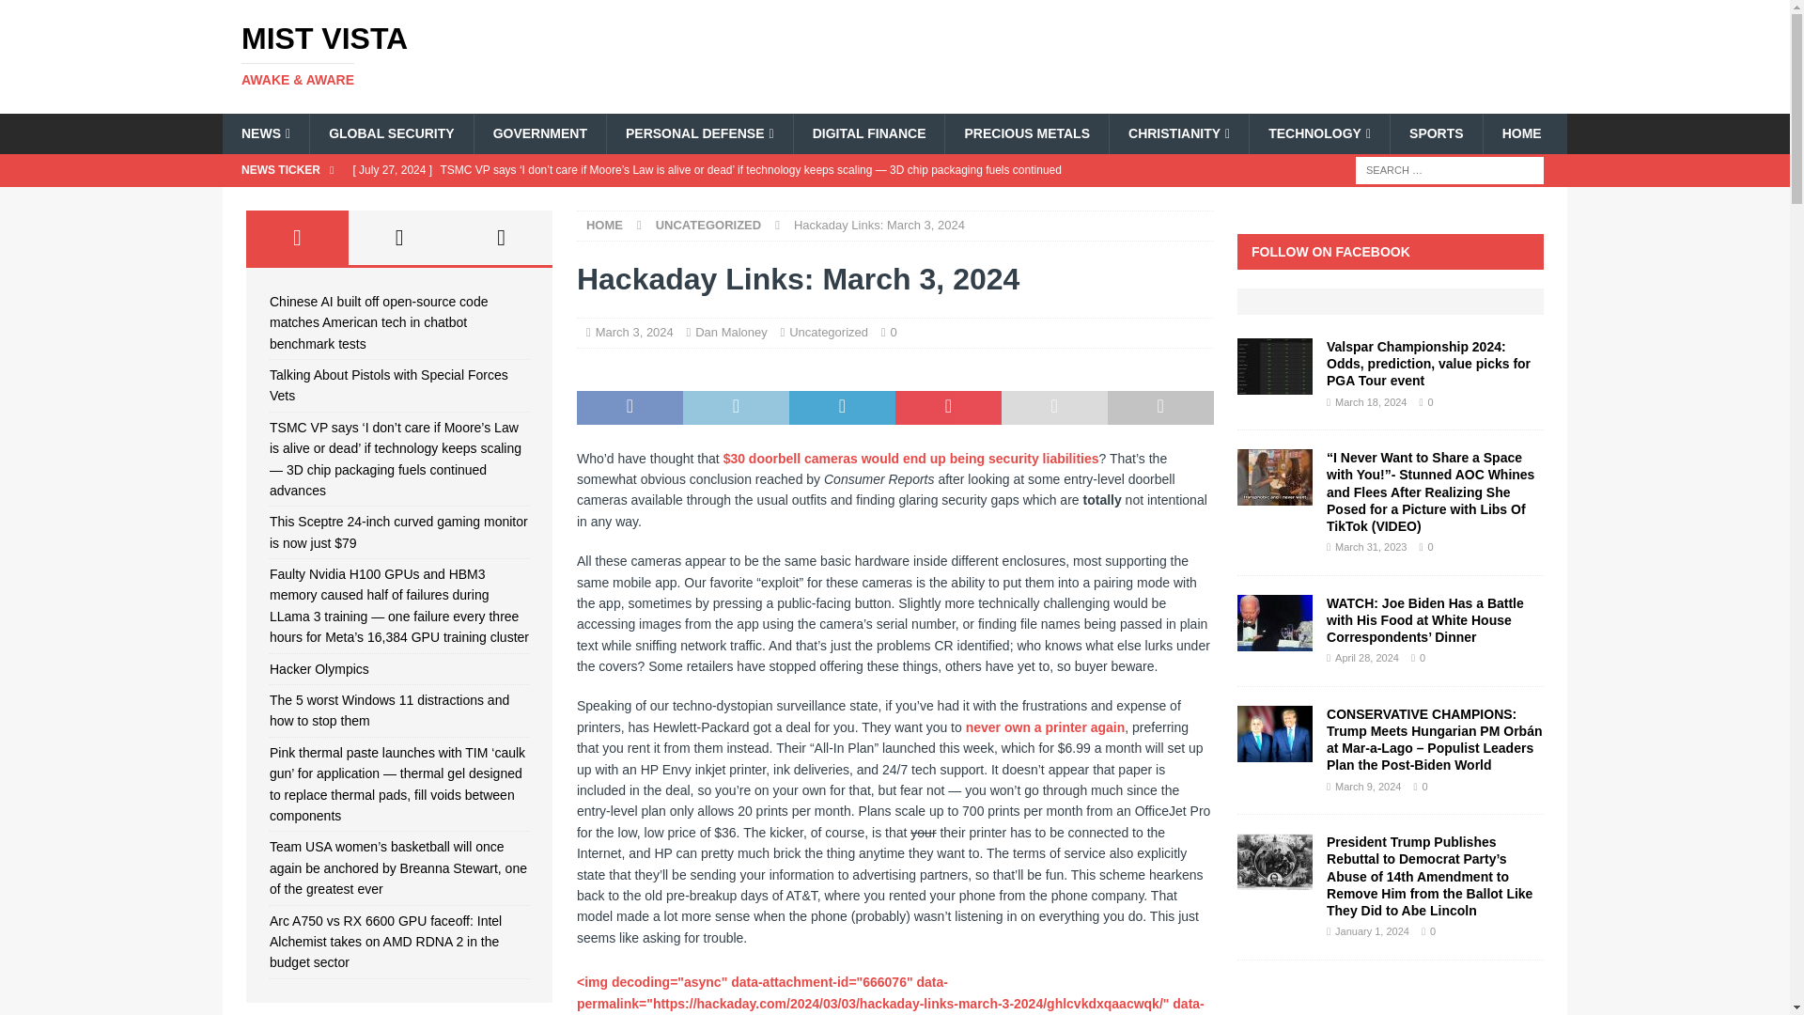 The height and width of the screenshot is (1015, 1804). I want to click on GLOBAL SECURITY, so click(391, 133).